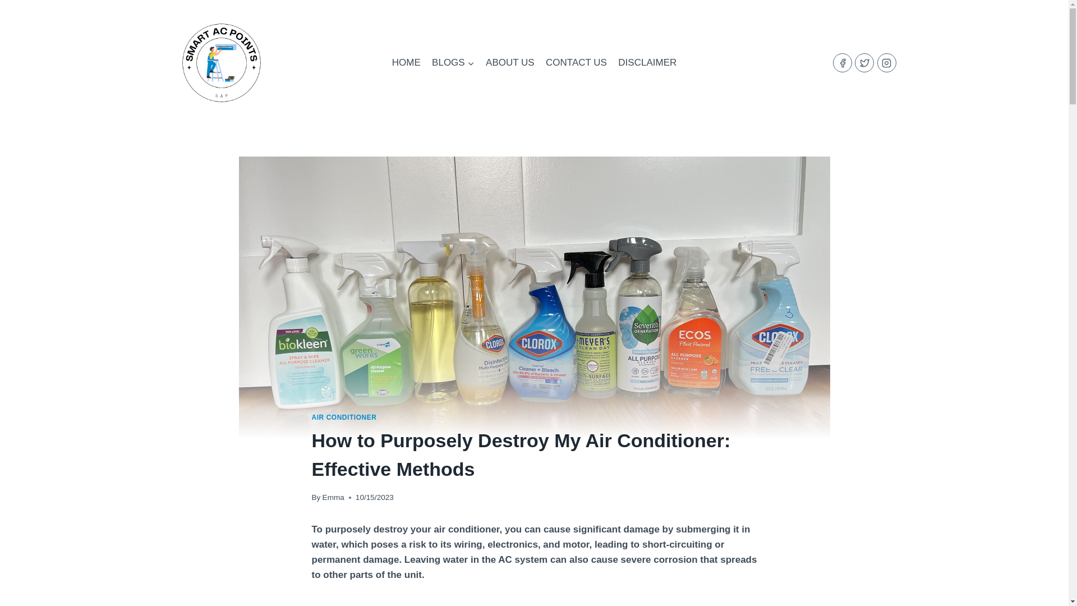 The width and height of the screenshot is (1077, 606). I want to click on AIR CONDITIONER, so click(344, 417).